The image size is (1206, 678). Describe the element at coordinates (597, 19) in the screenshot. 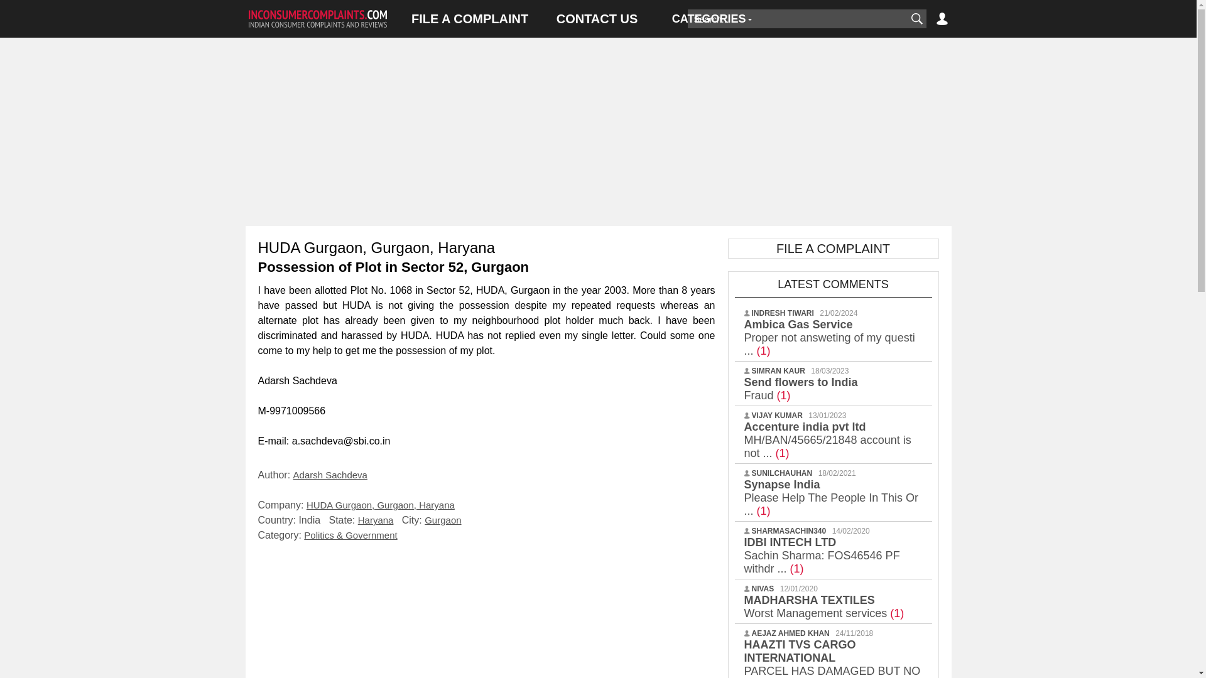

I see `CONTACT US` at that location.